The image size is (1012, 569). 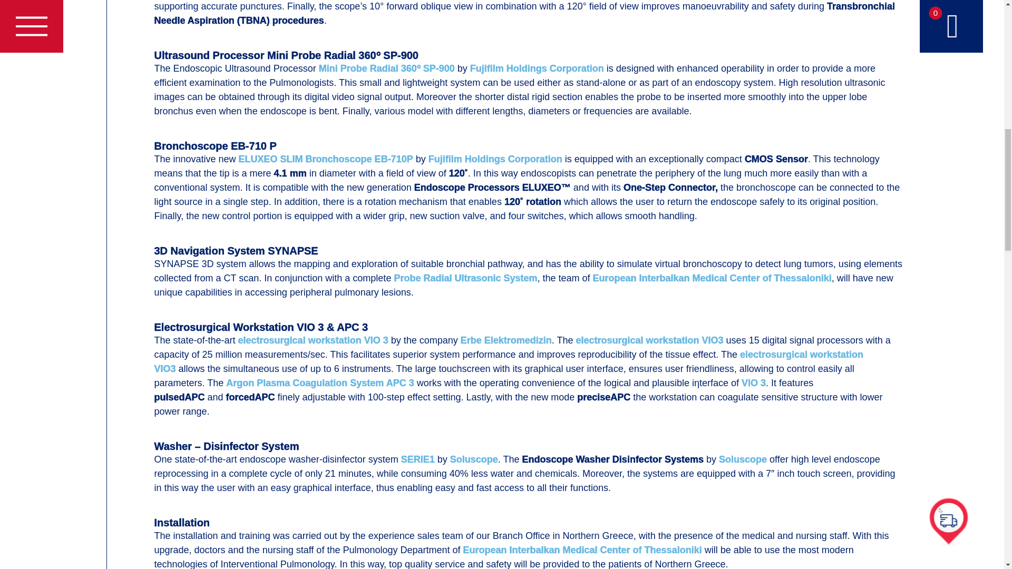 What do you see at coordinates (326, 160) in the screenshot?
I see `ELUXEO SLIM Bronchoscope EB-710P` at bounding box center [326, 160].